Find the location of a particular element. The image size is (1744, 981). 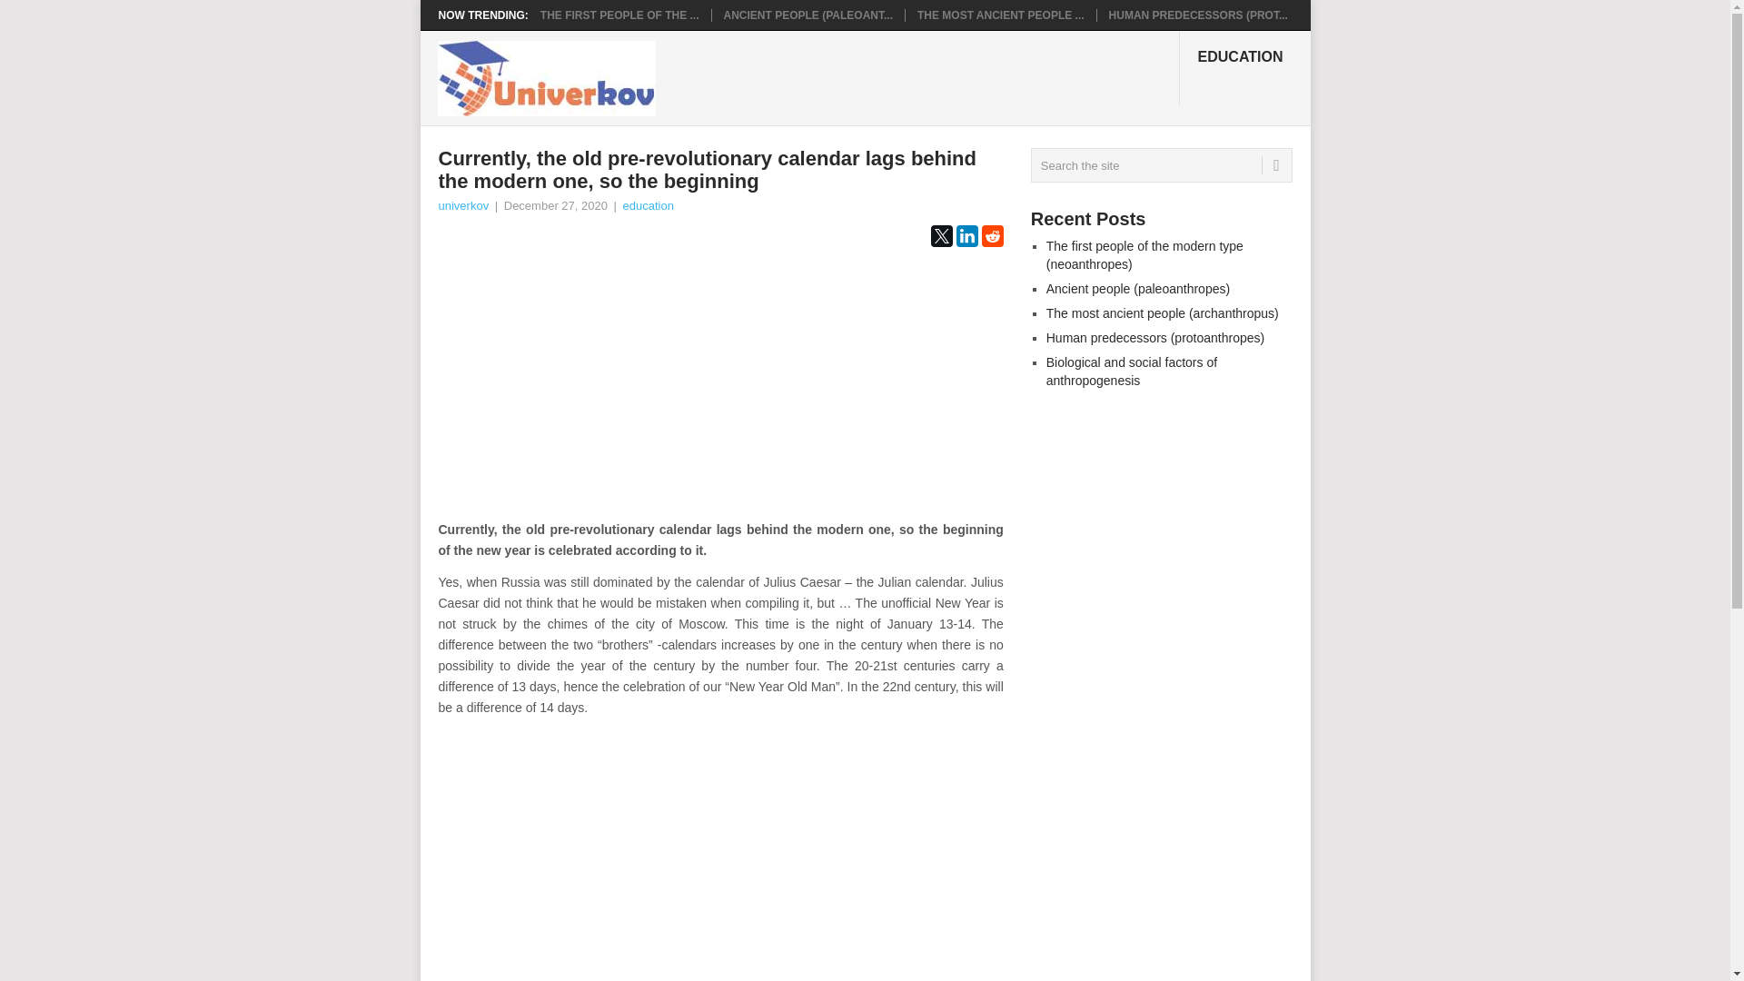

reddit is located at coordinates (992, 236).